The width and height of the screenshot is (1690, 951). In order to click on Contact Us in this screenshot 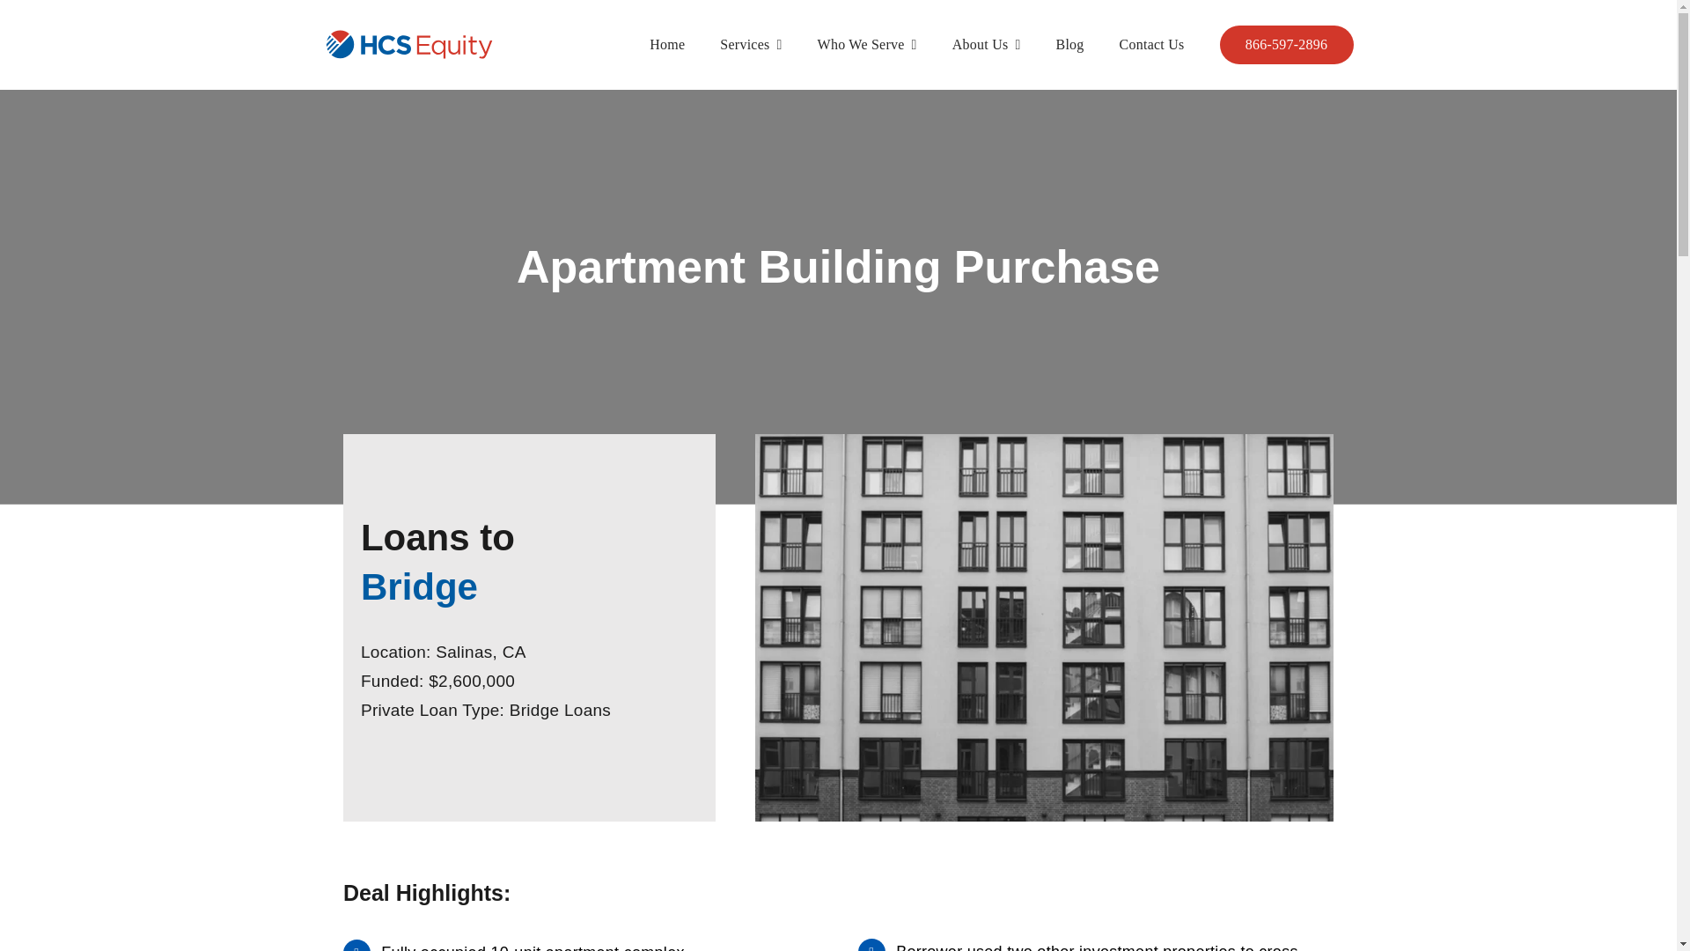, I will do `click(1151, 45)`.